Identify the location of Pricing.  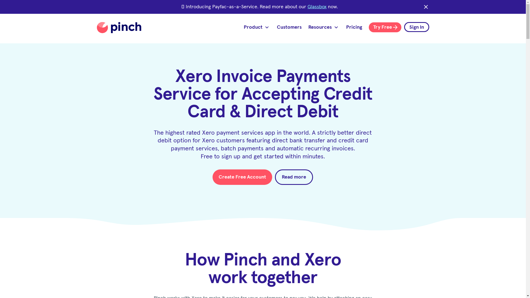
(354, 27).